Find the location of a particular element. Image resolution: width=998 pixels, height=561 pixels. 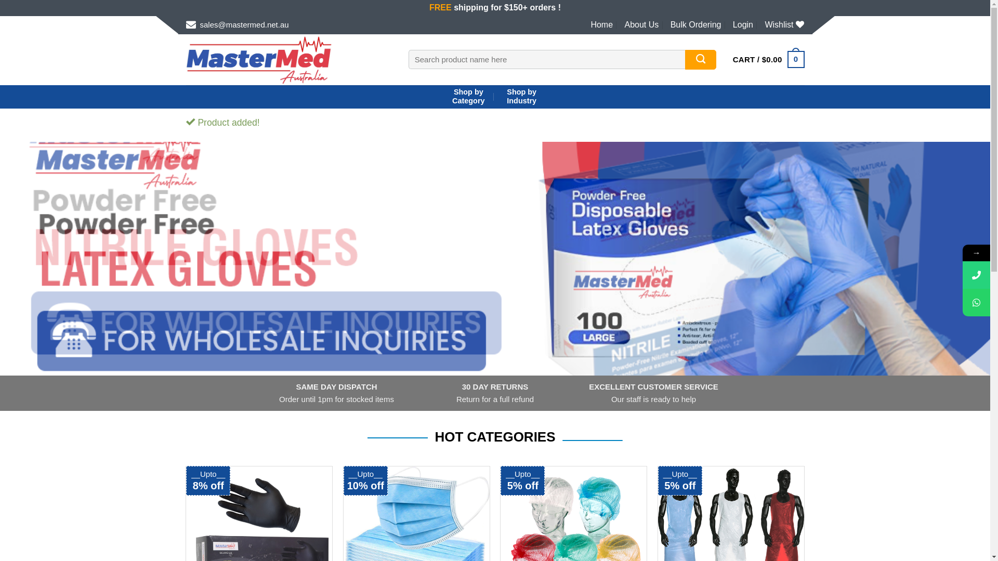

Shop by Category is located at coordinates (468, 97).